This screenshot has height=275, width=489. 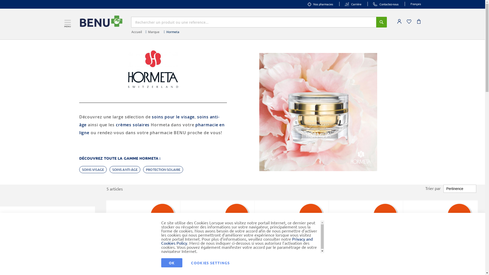 I want to click on PROTECTION SOLAIRE, so click(x=163, y=170).